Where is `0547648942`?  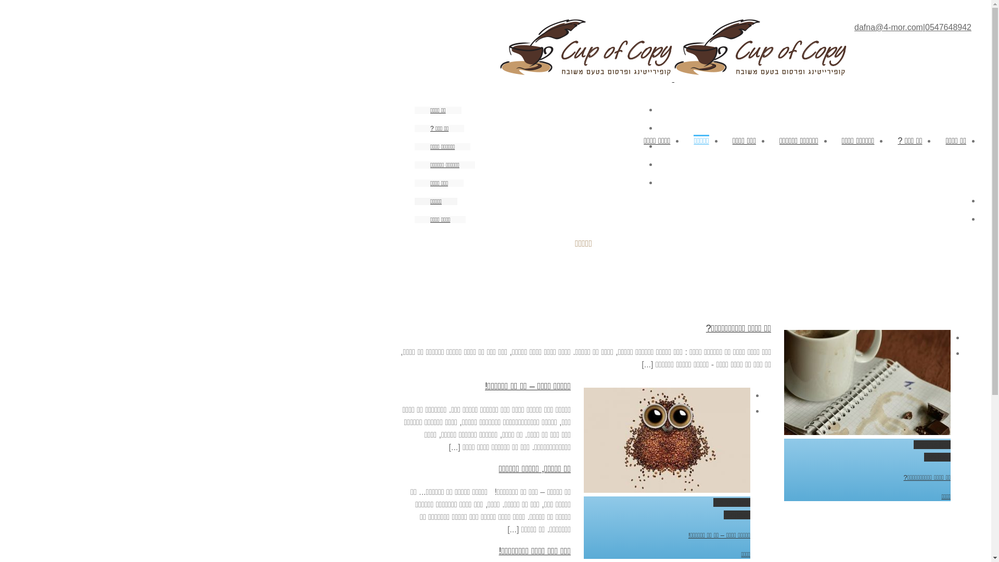 0547648942 is located at coordinates (948, 27).